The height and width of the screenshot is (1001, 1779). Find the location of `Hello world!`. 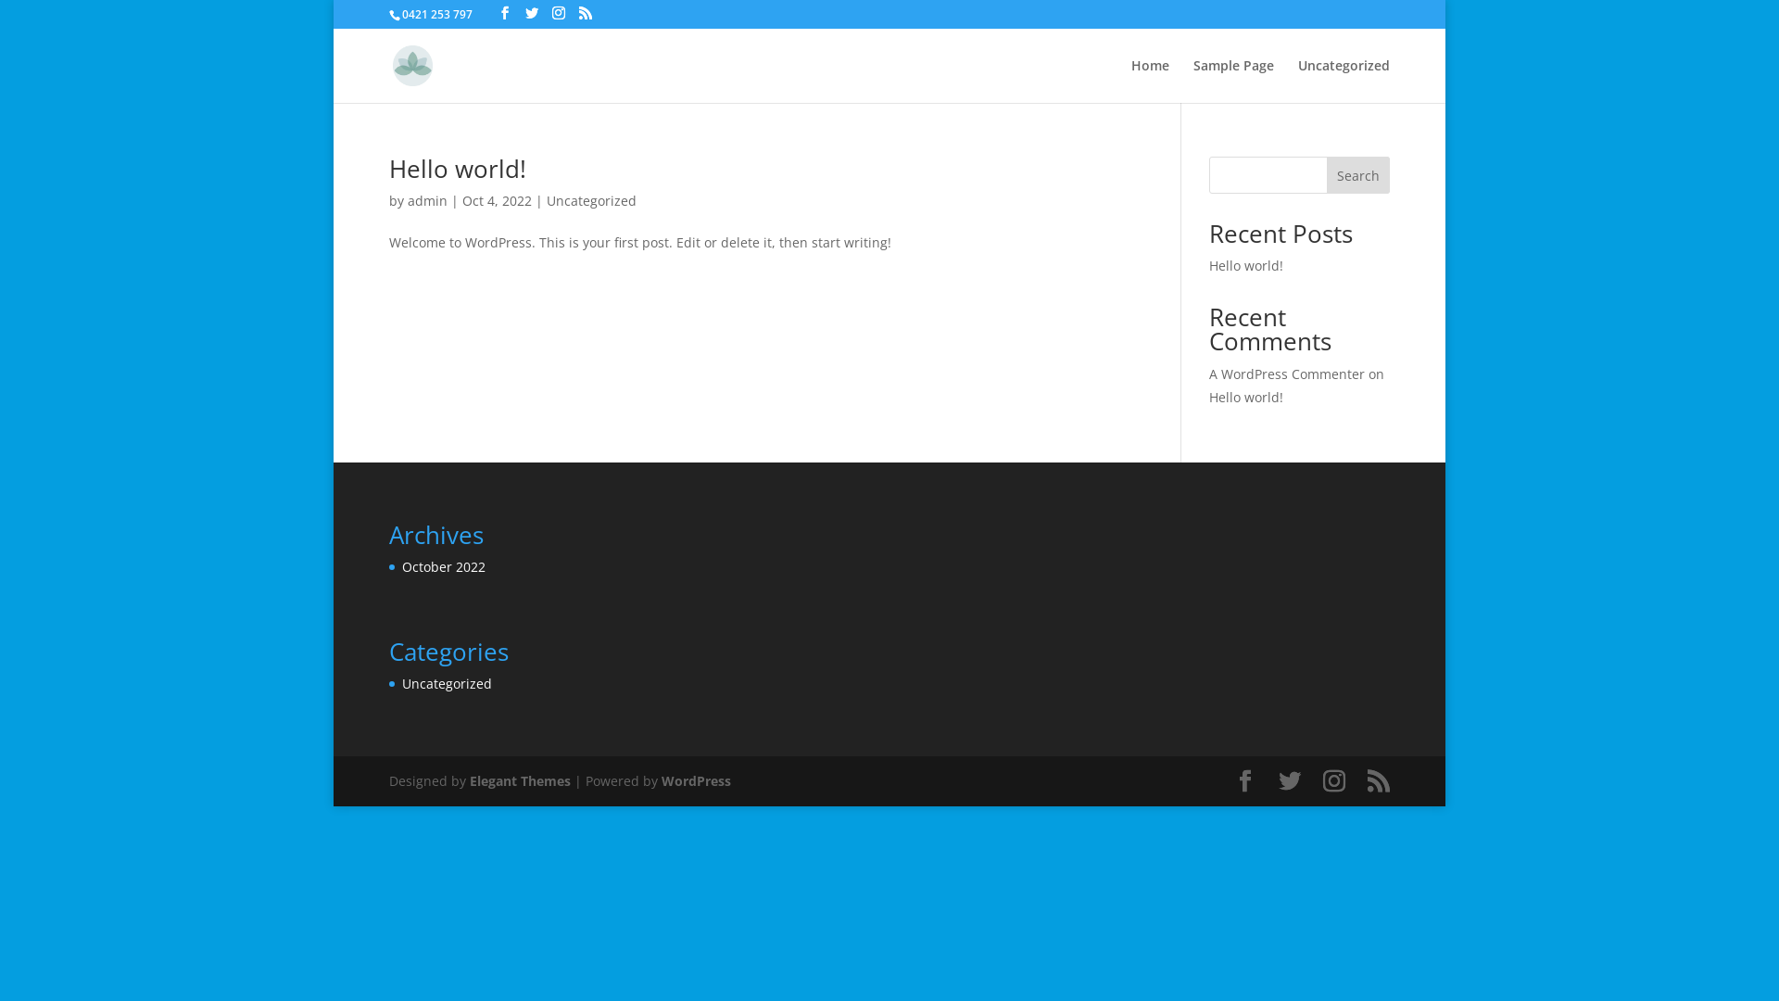

Hello world! is located at coordinates (1246, 397).